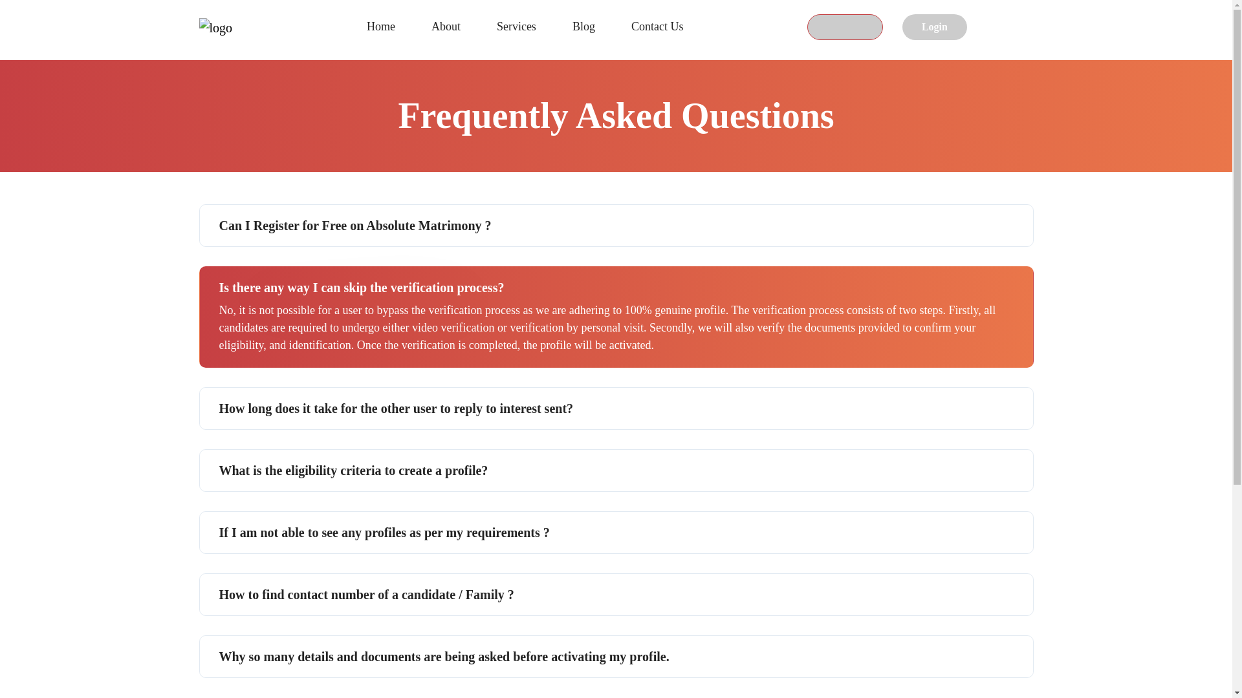 The image size is (1242, 698). What do you see at coordinates (615, 471) in the screenshot?
I see `What is the eligibility criteria to create a profile?` at bounding box center [615, 471].